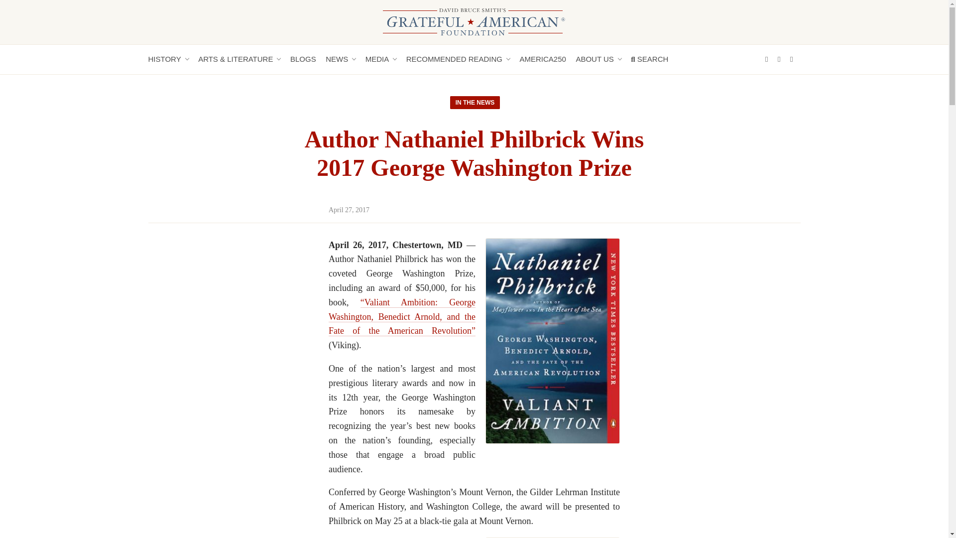 This screenshot has height=538, width=956. What do you see at coordinates (597, 59) in the screenshot?
I see `ABOUT US` at bounding box center [597, 59].